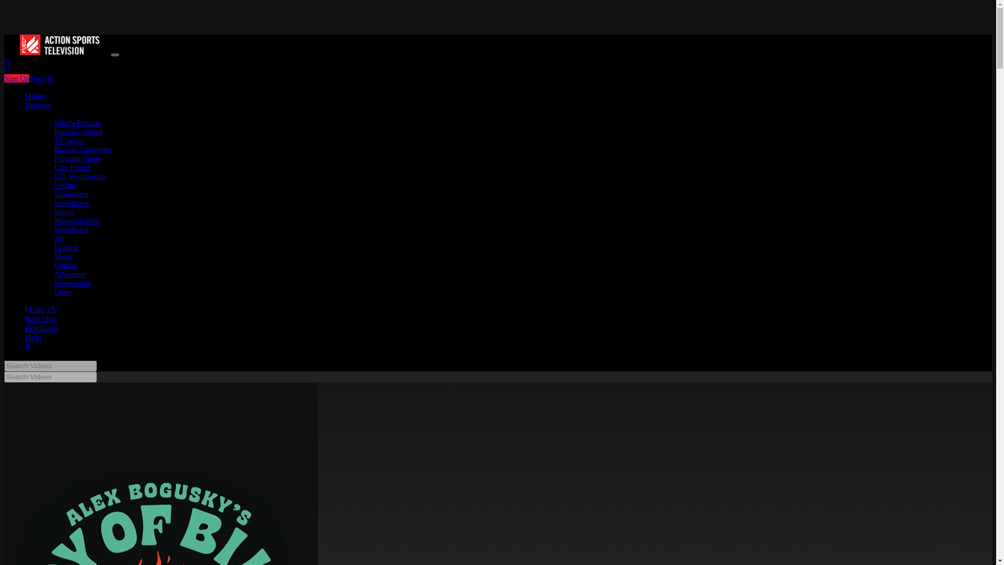 The width and height of the screenshot is (1004, 565). What do you see at coordinates (42, 78) in the screenshot?
I see `Sign In` at bounding box center [42, 78].